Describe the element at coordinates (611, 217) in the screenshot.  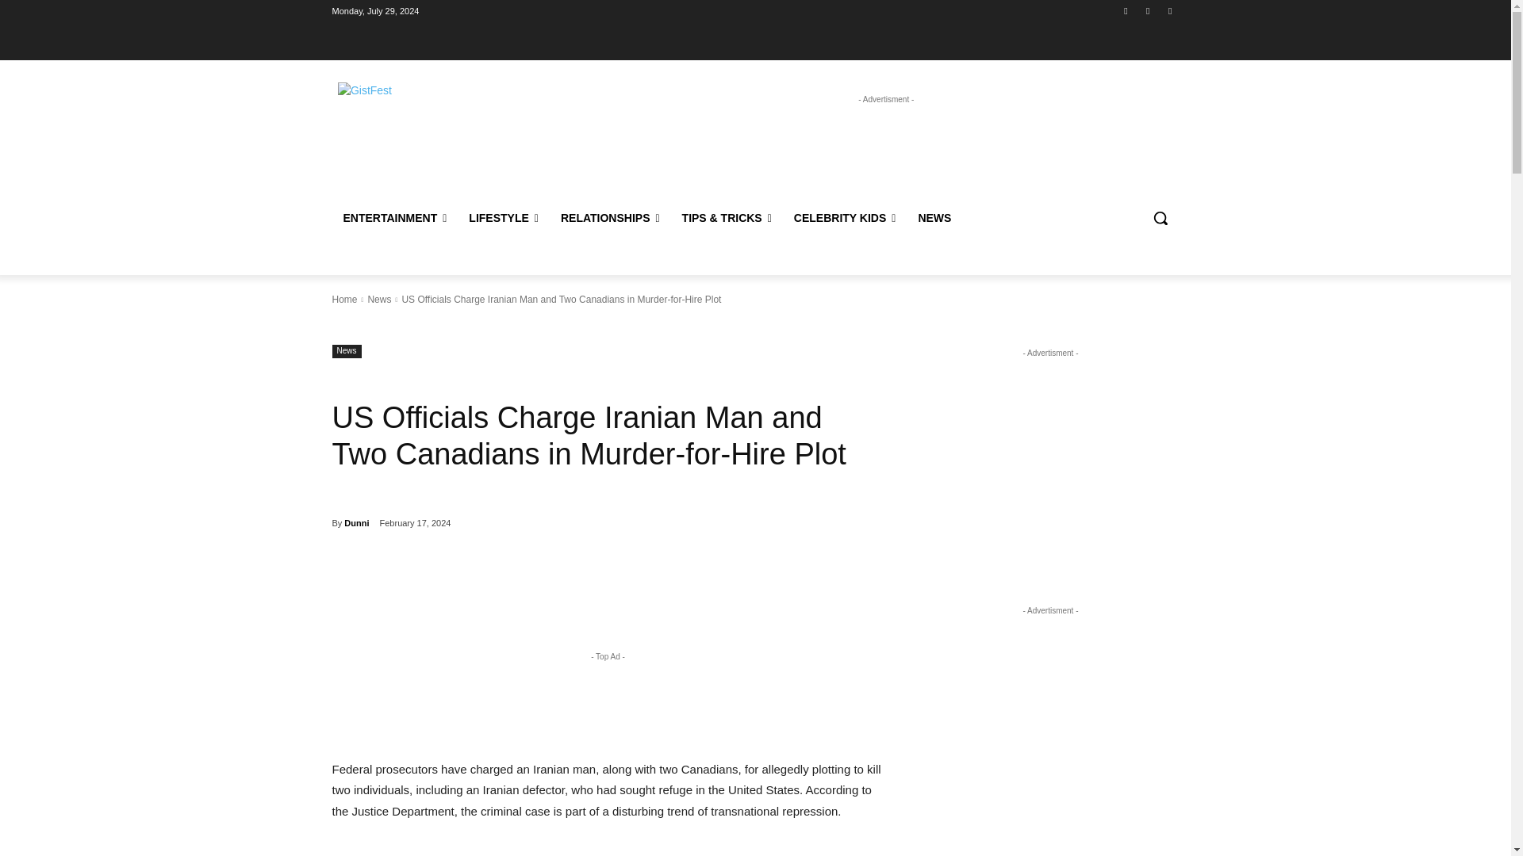
I see `RELATIONSHIPS` at that location.